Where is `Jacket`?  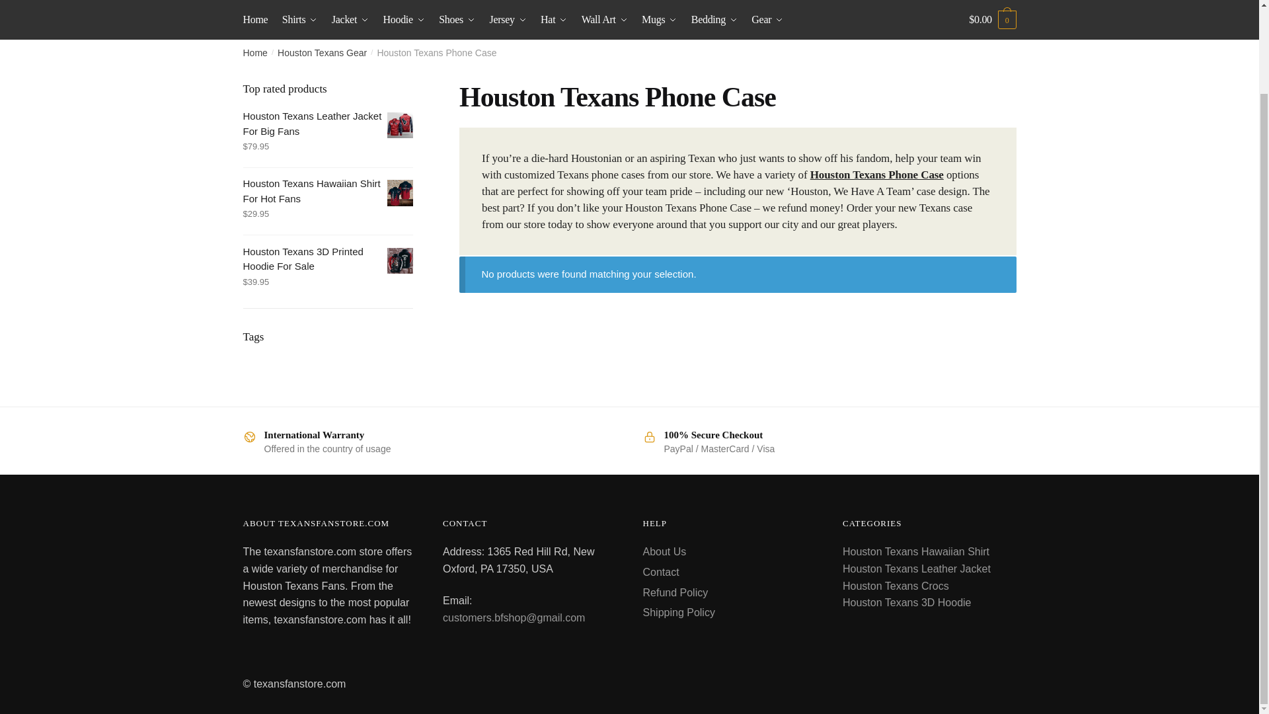 Jacket is located at coordinates (350, 19).